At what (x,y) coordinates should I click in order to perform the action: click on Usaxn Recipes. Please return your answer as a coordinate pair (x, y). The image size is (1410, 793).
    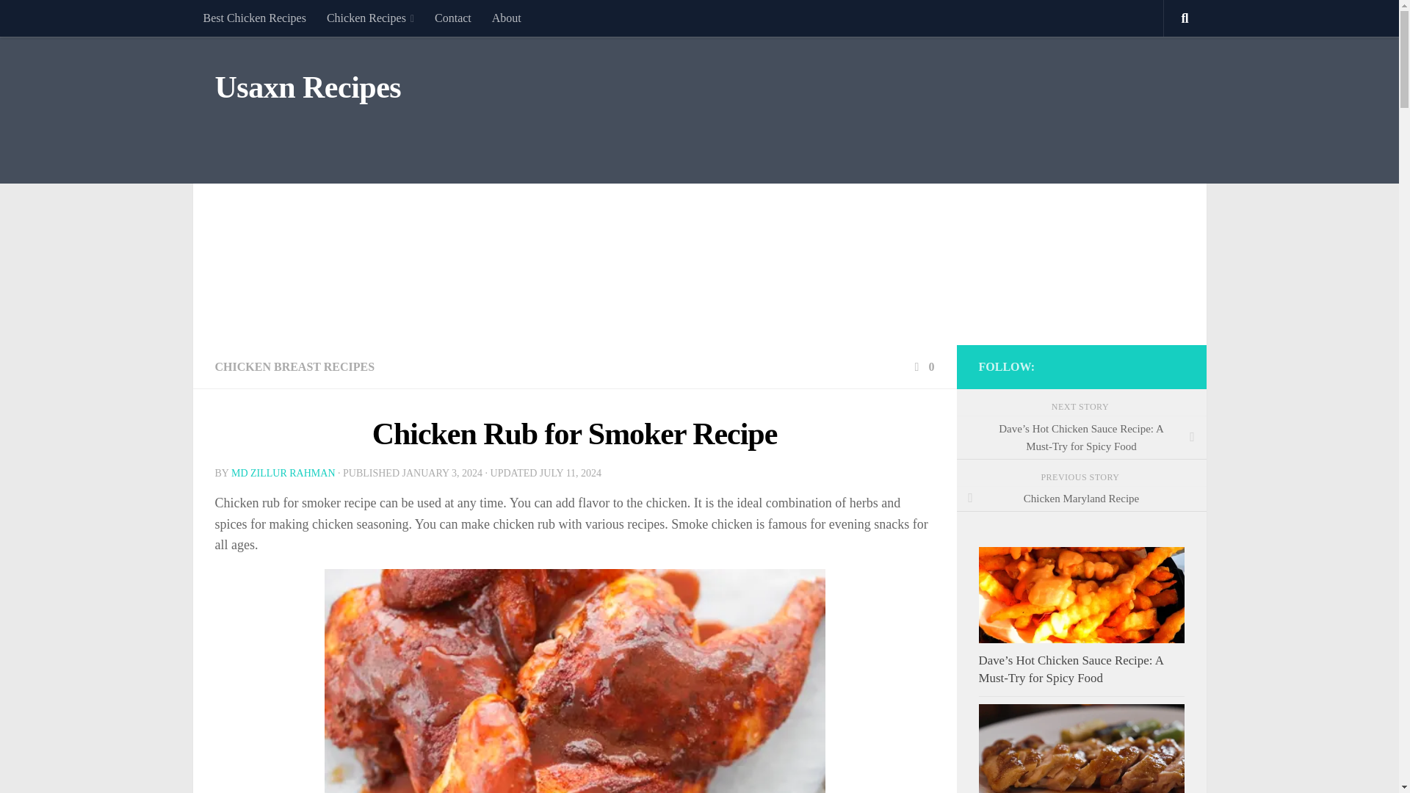
    Looking at the image, I should click on (307, 88).